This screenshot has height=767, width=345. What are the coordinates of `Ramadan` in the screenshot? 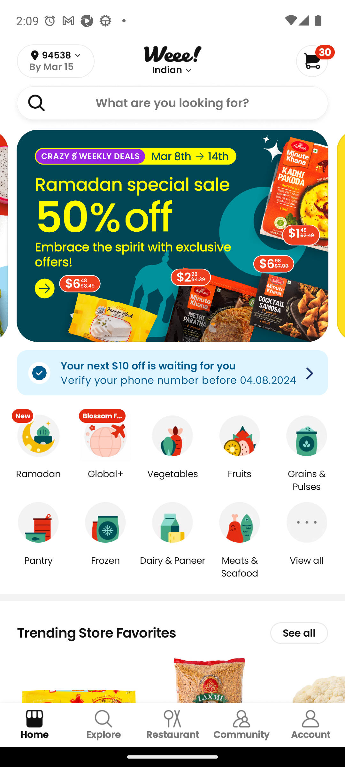 It's located at (38, 481).